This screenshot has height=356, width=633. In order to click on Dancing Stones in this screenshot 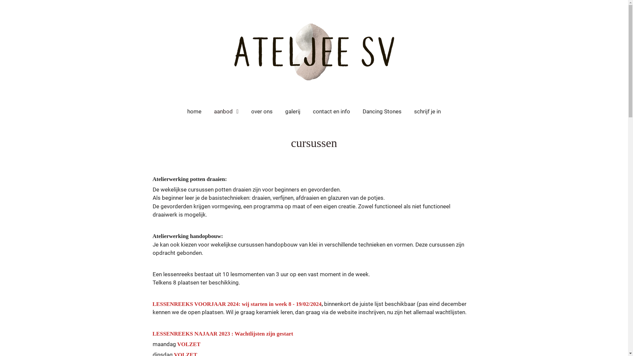, I will do `click(382, 111)`.